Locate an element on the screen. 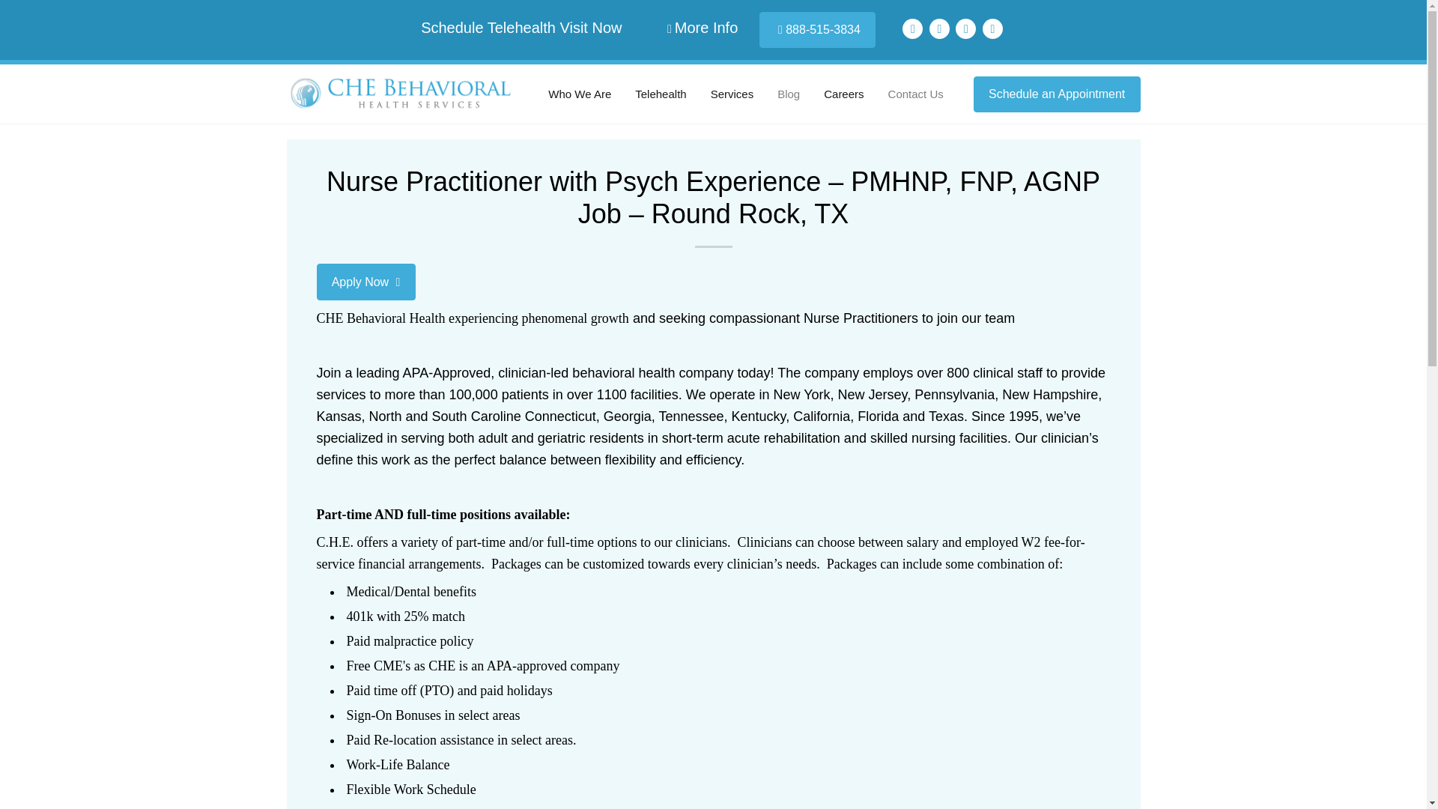  Contact Us is located at coordinates (915, 94).